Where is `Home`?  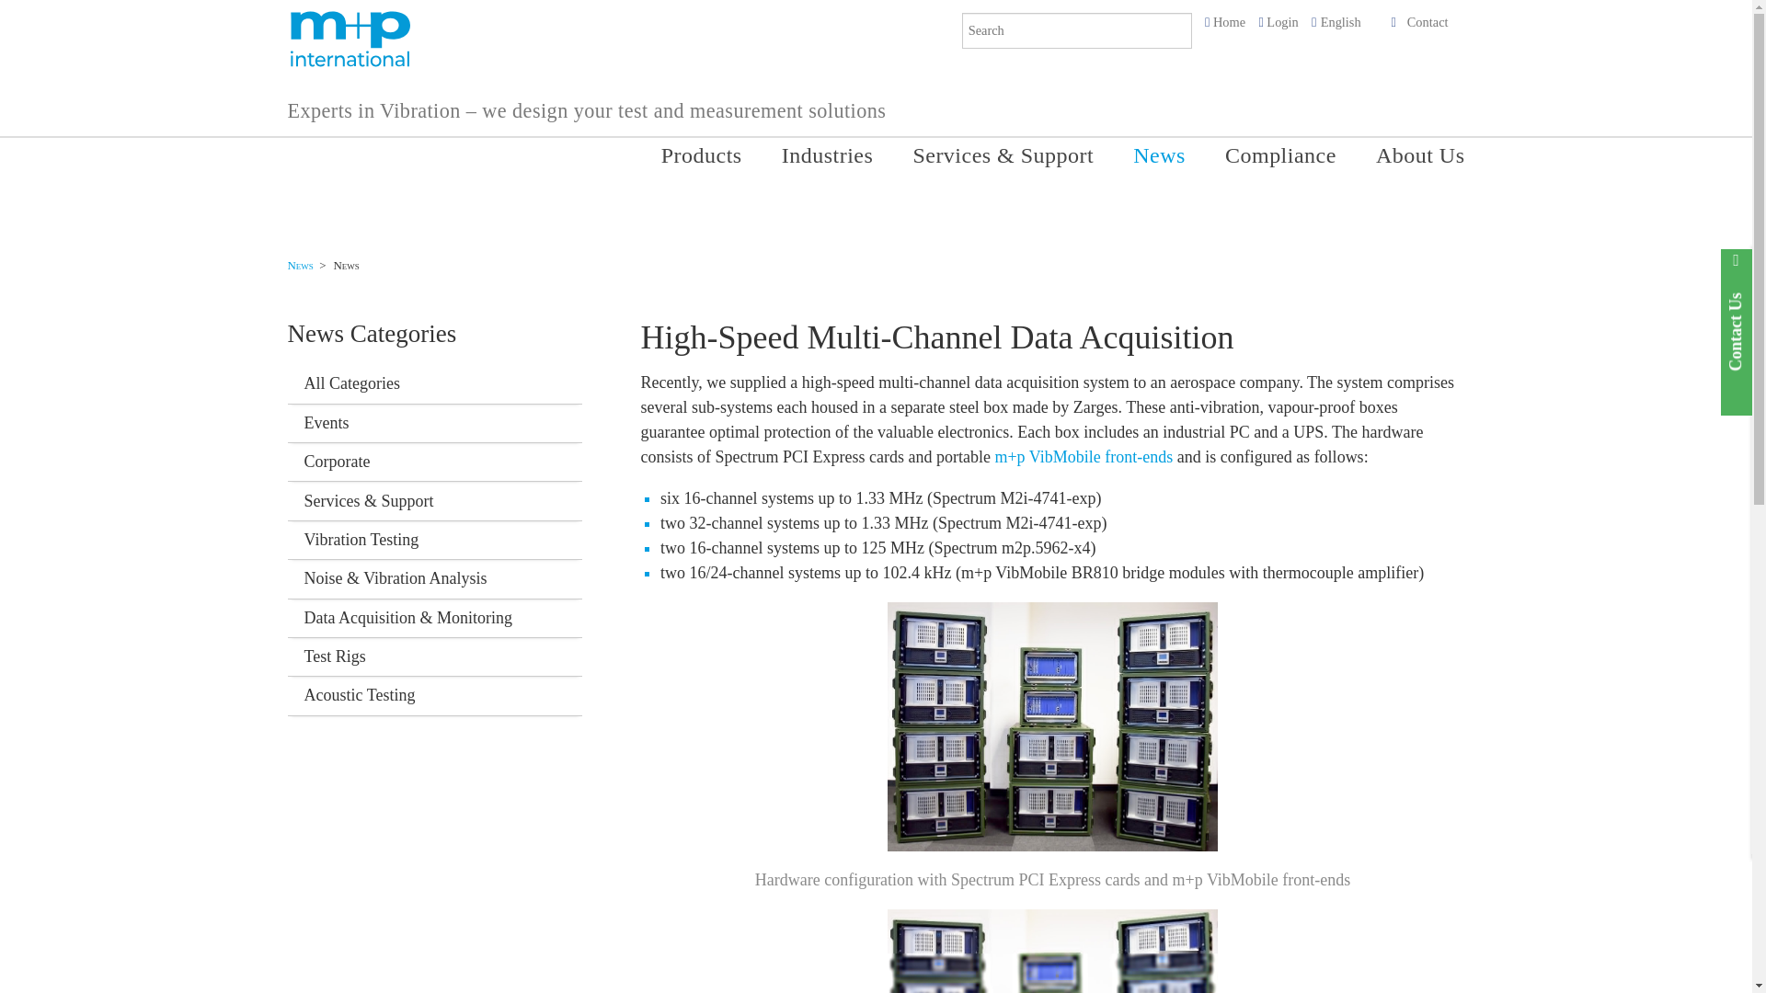
Home is located at coordinates (1229, 22).